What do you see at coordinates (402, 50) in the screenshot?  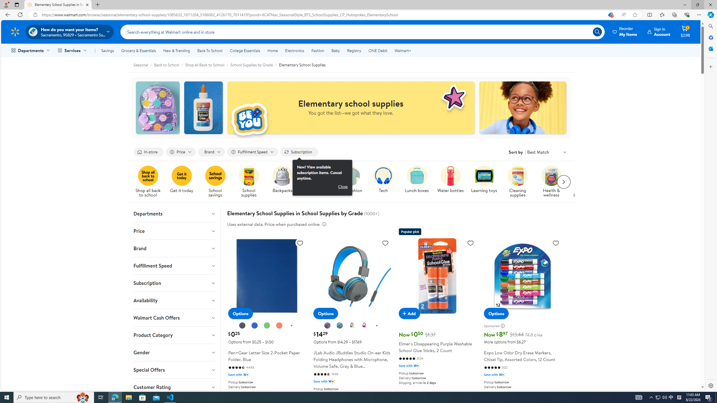 I see `Walmart+` at bounding box center [402, 50].